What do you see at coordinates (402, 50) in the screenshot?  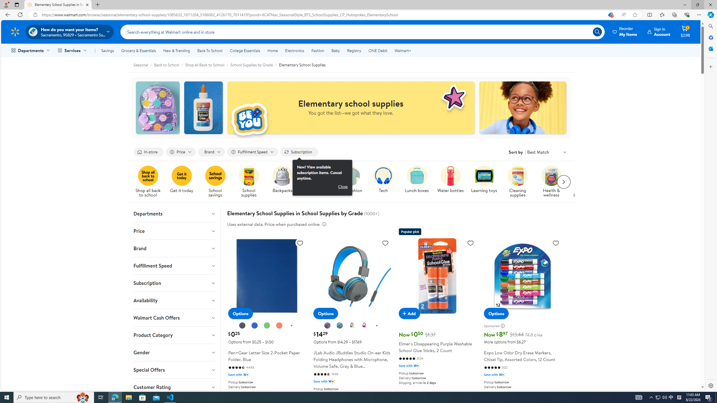 I see `Walmart+` at bounding box center [402, 50].